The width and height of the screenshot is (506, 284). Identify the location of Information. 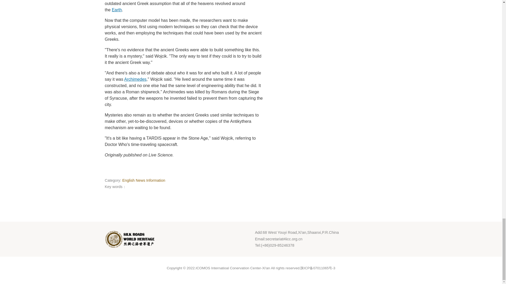
(155, 180).